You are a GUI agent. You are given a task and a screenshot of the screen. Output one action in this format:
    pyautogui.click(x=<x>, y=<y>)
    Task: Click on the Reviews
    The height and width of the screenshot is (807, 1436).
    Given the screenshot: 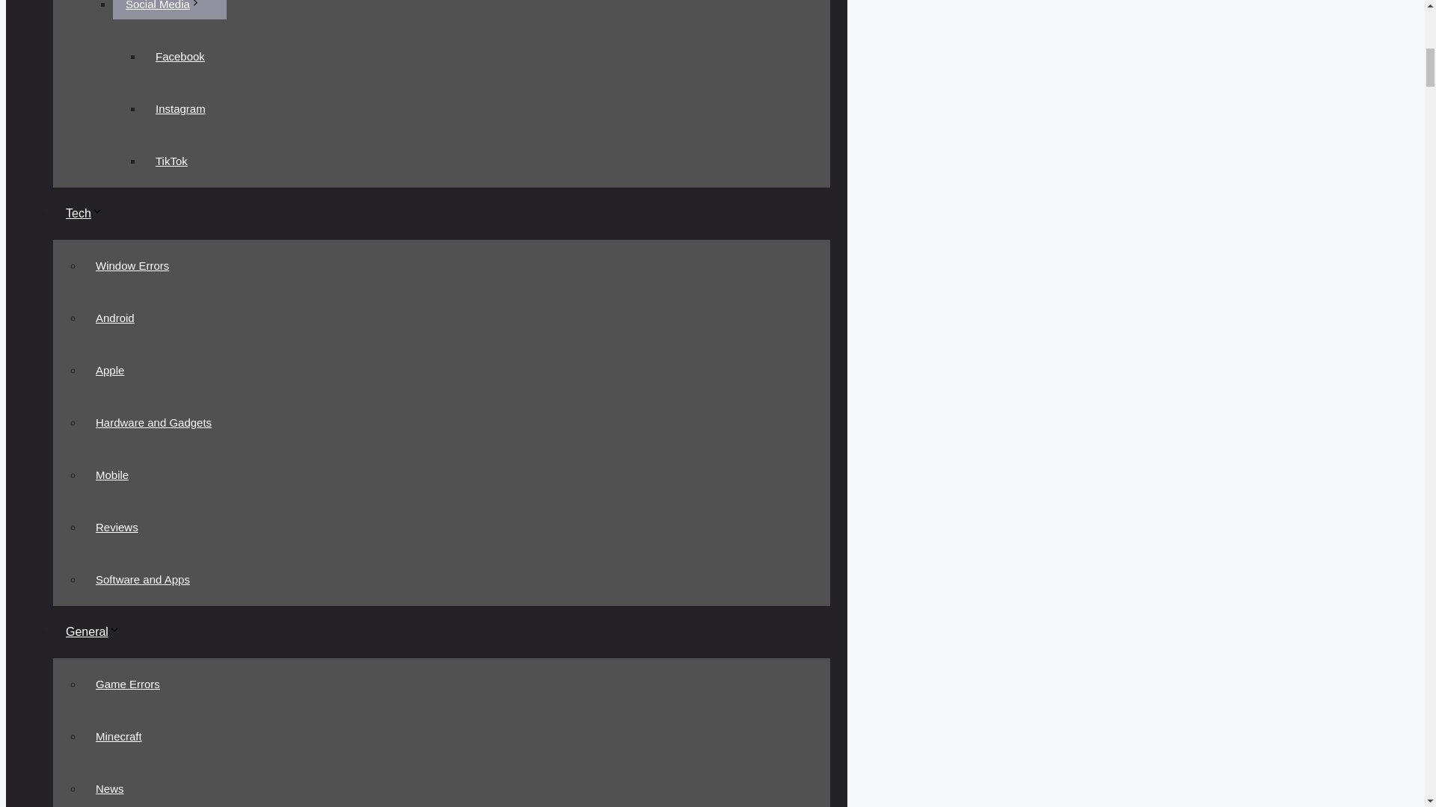 What is the action you would take?
    pyautogui.click(x=117, y=526)
    